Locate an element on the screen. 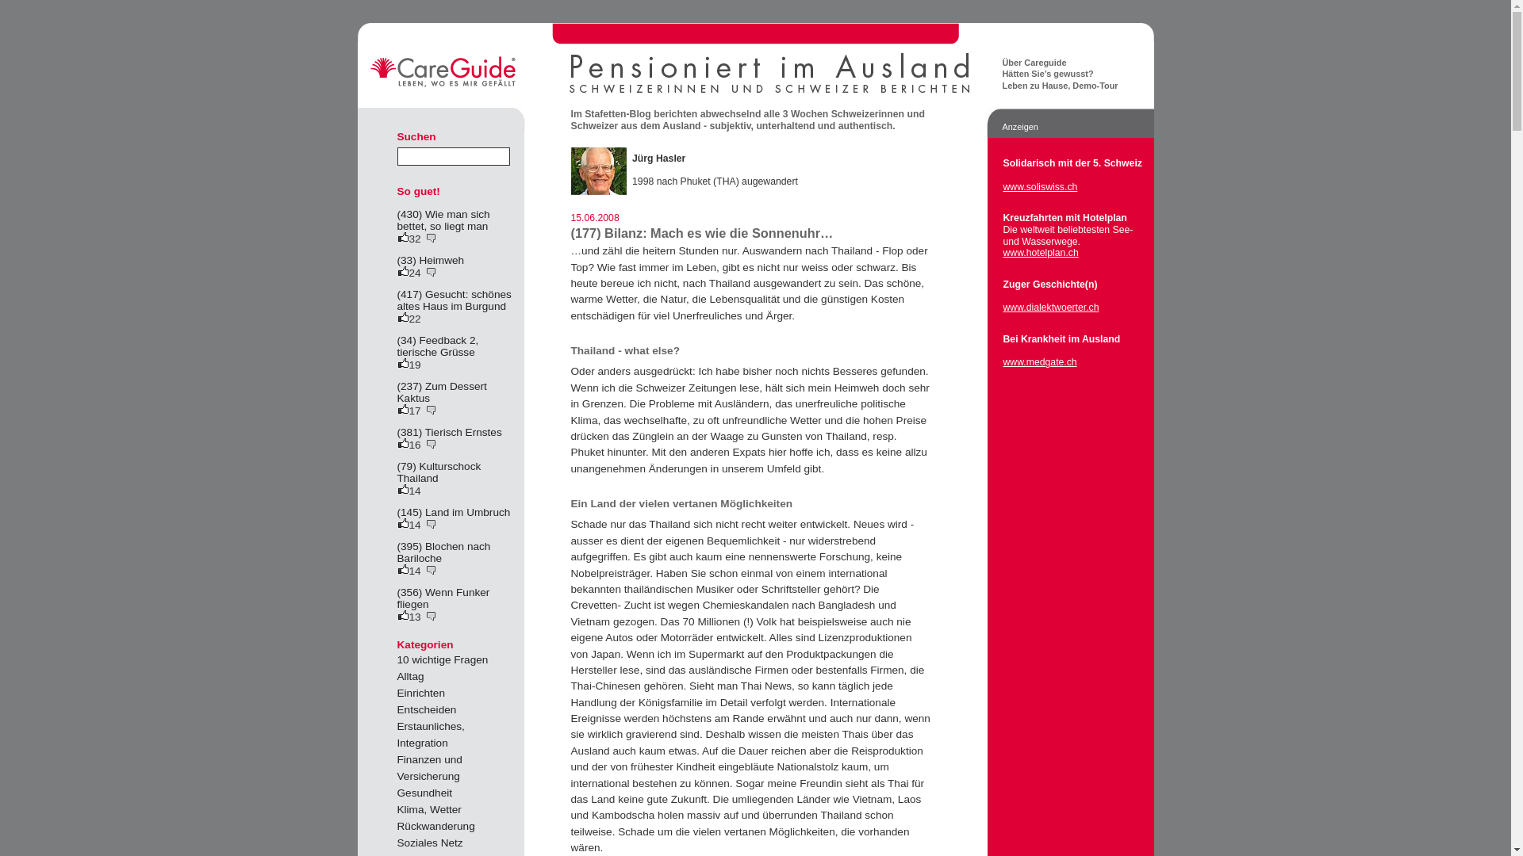  (237) Zum Dessert Kaktus is located at coordinates (441, 392).